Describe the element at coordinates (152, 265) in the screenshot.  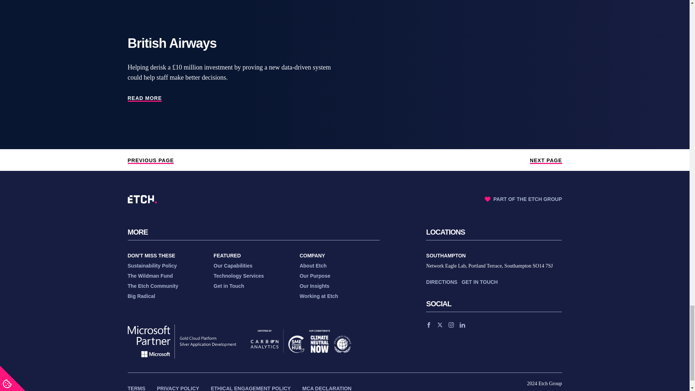
I see `Sustainability Policy` at that location.